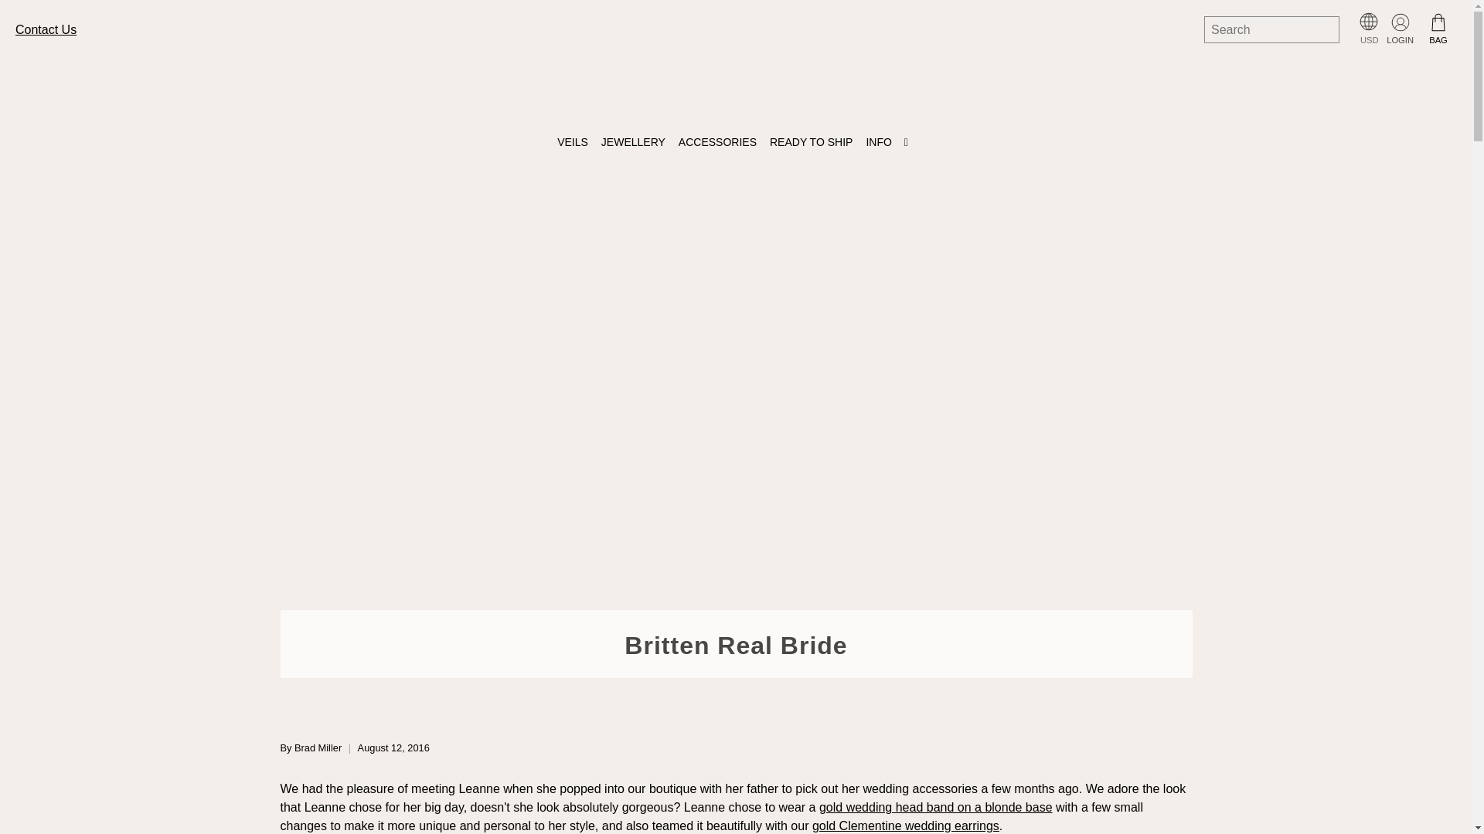  Describe the element at coordinates (905, 825) in the screenshot. I see `Gold wedding earrings` at that location.